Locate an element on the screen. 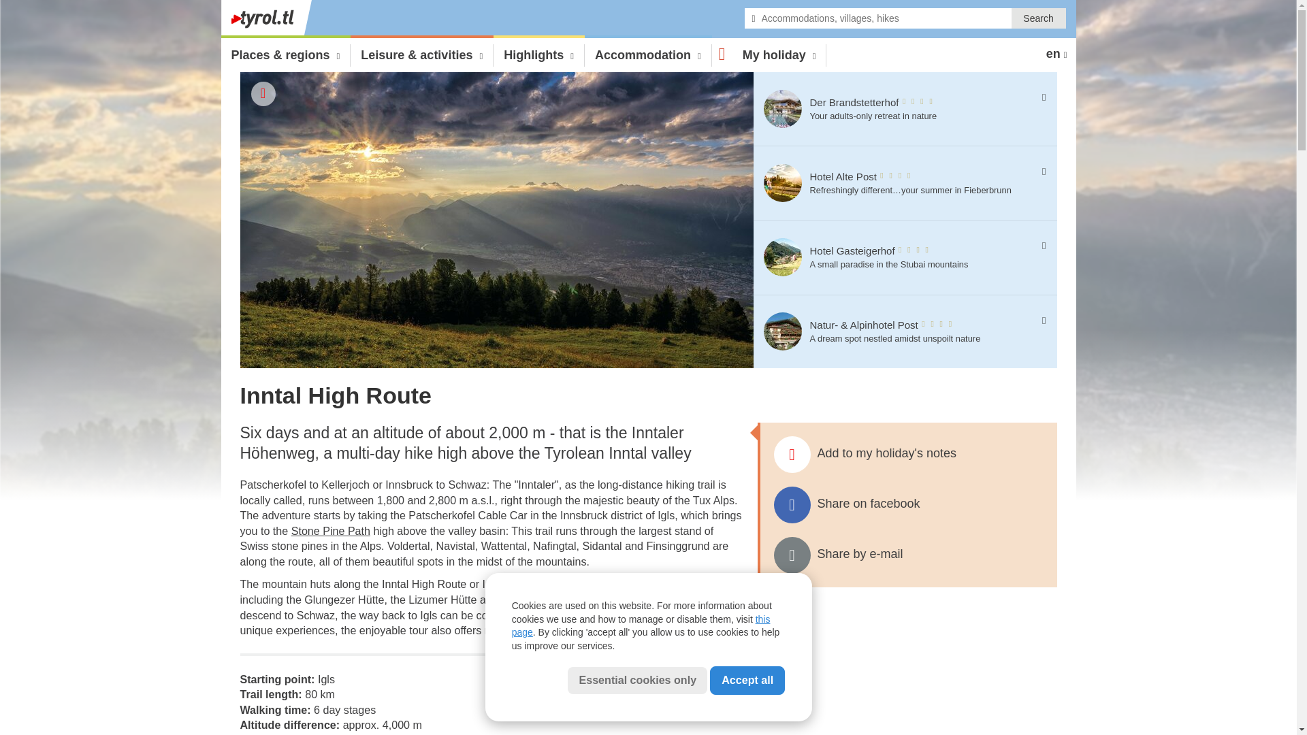 This screenshot has width=1307, height=735. Share by e-mail is located at coordinates (783, 184).